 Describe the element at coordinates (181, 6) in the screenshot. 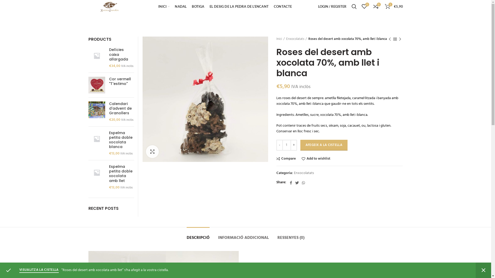

I see `NADAL` at that location.